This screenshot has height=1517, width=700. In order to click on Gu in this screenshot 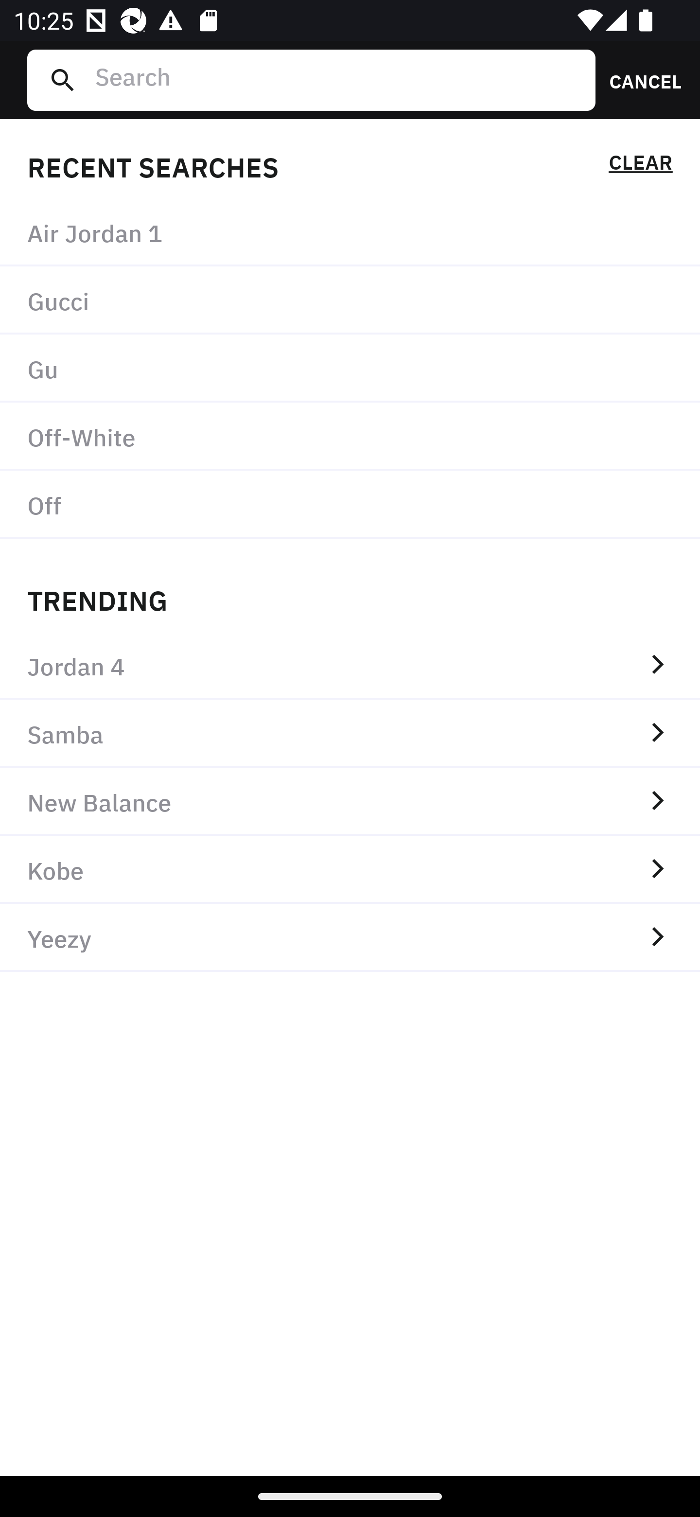, I will do `click(350, 369)`.